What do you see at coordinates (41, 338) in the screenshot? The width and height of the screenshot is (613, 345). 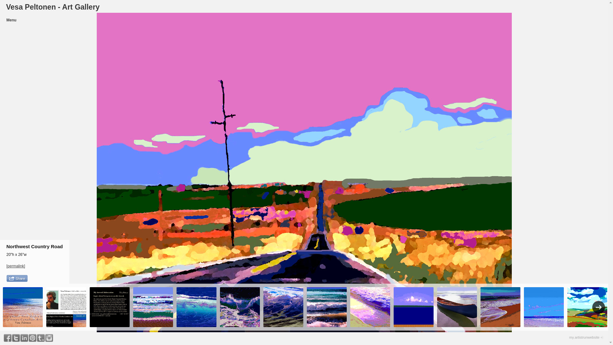 I see `Follow me on Tumblr` at bounding box center [41, 338].